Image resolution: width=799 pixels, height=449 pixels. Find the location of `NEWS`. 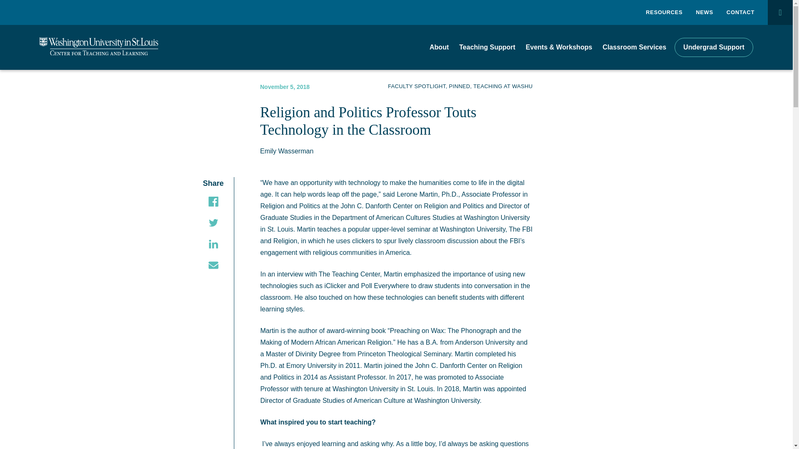

NEWS is located at coordinates (705, 12).